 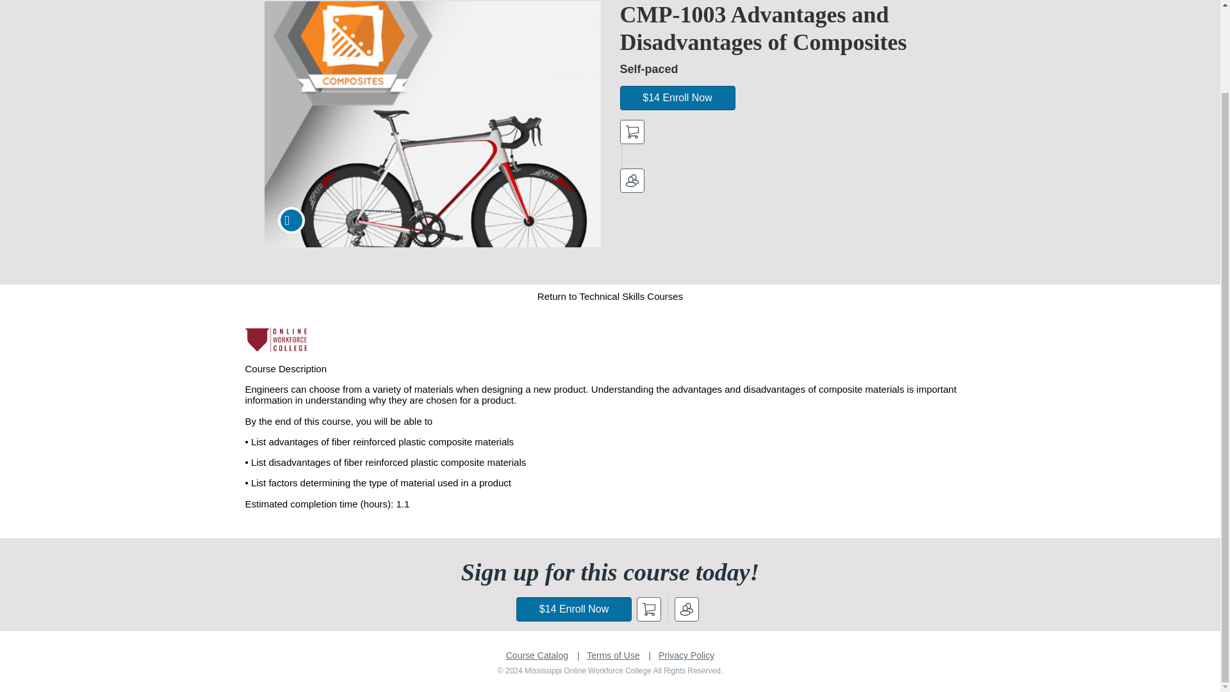 What do you see at coordinates (291, 220) in the screenshot?
I see `Course` at bounding box center [291, 220].